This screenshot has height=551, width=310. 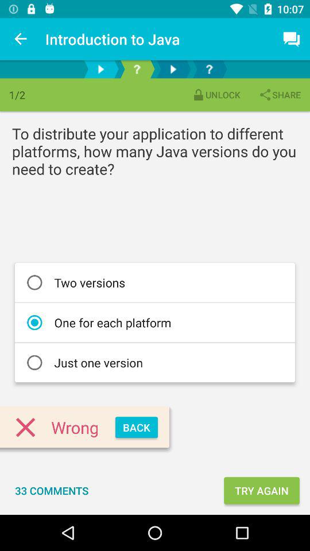 I want to click on turn off 33 comments icon, so click(x=52, y=490).